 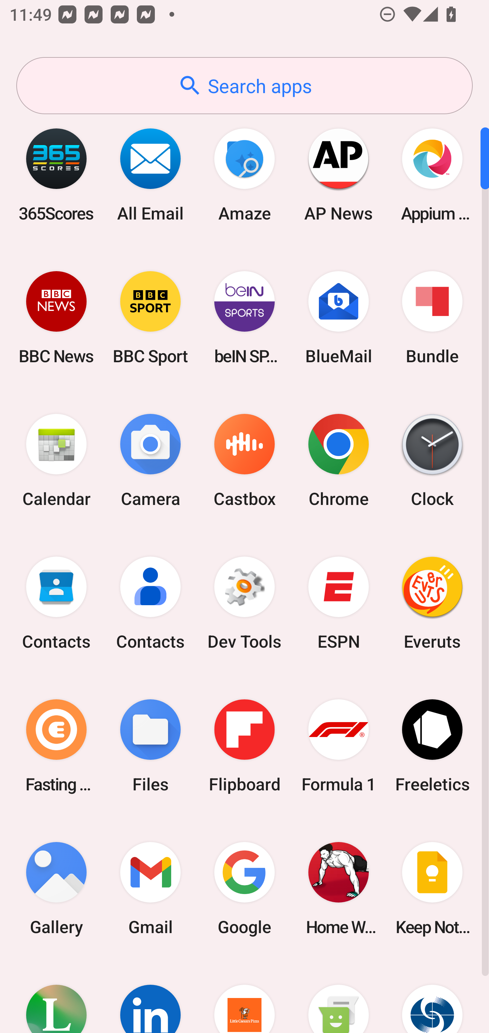 What do you see at coordinates (244, 888) in the screenshot?
I see `Google` at bounding box center [244, 888].